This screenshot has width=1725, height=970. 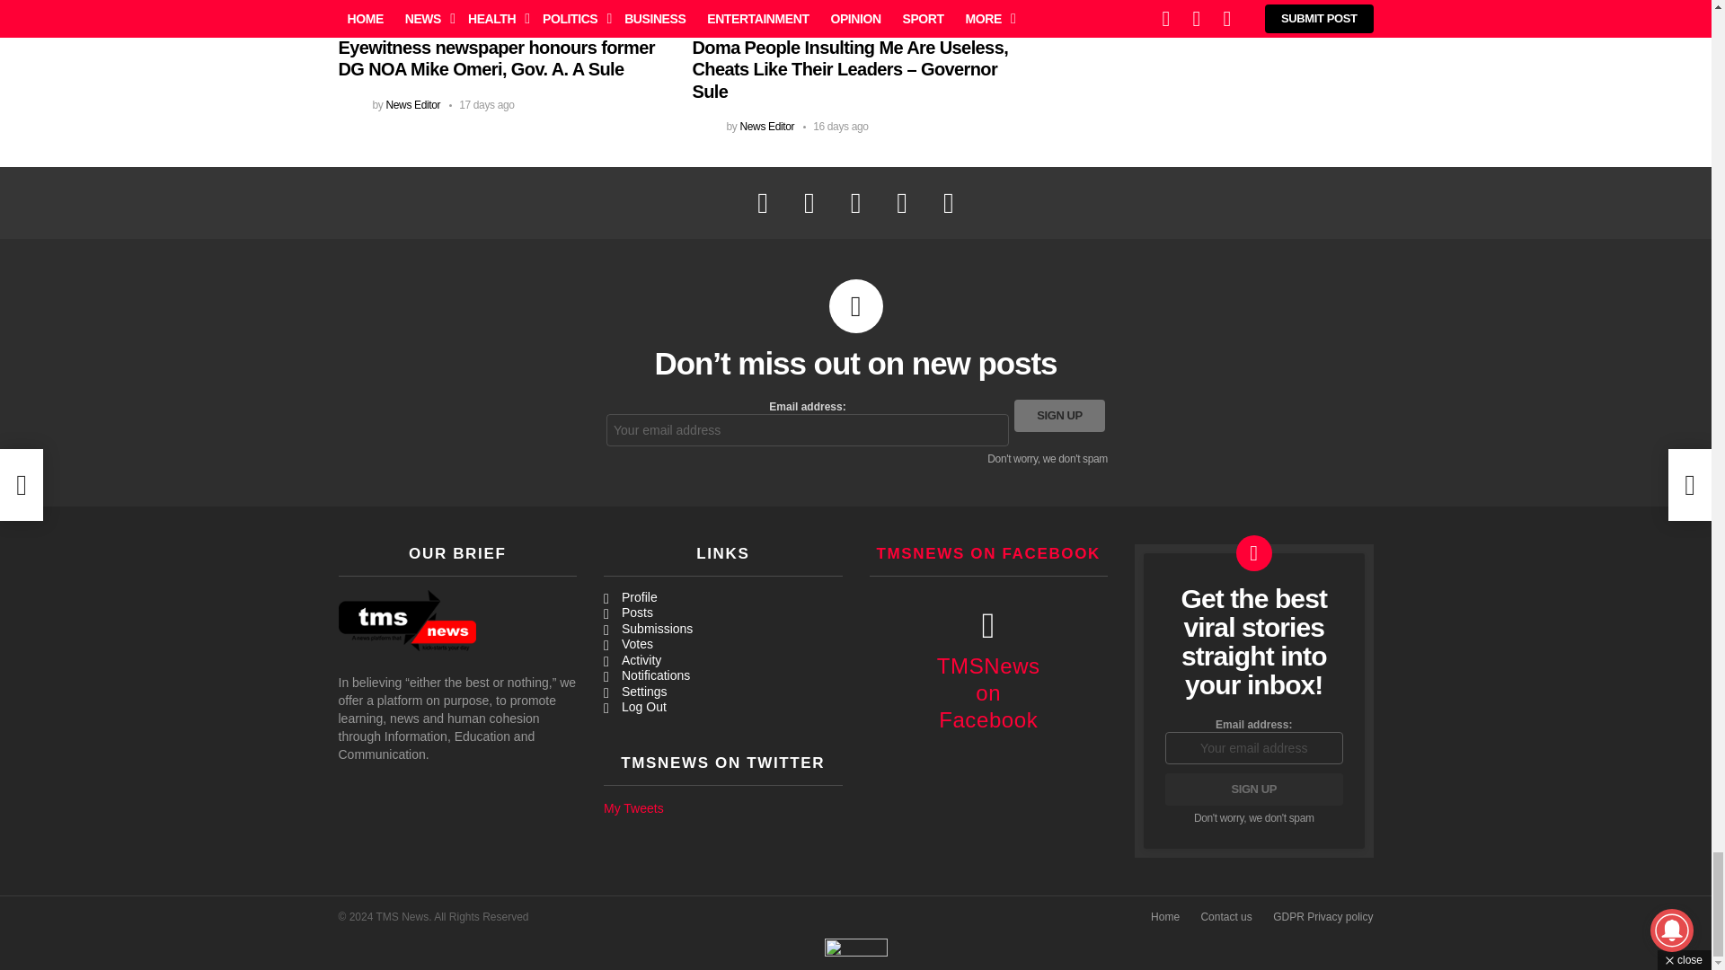 What do you see at coordinates (1254, 789) in the screenshot?
I see `Sign up` at bounding box center [1254, 789].